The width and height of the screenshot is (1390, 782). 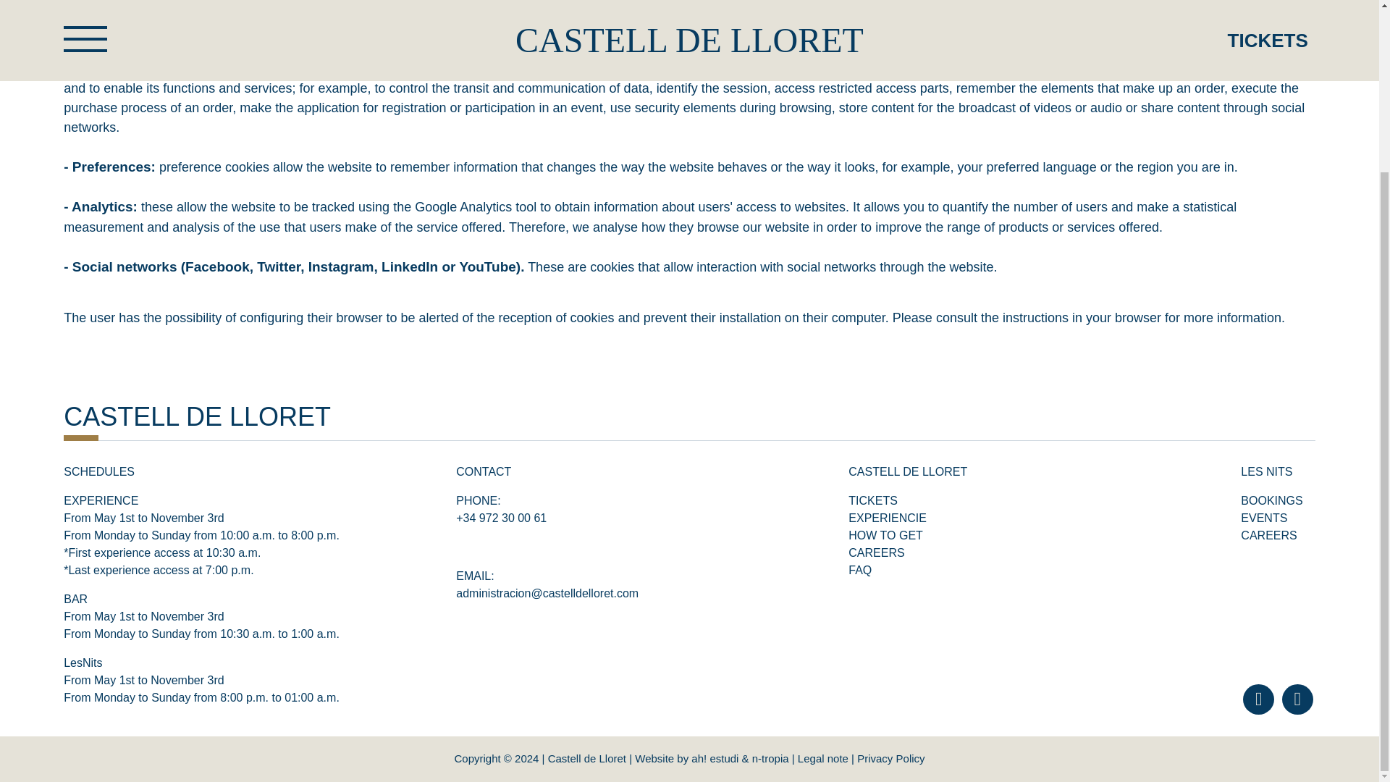 What do you see at coordinates (885, 536) in the screenshot?
I see `HOW TO GET` at bounding box center [885, 536].